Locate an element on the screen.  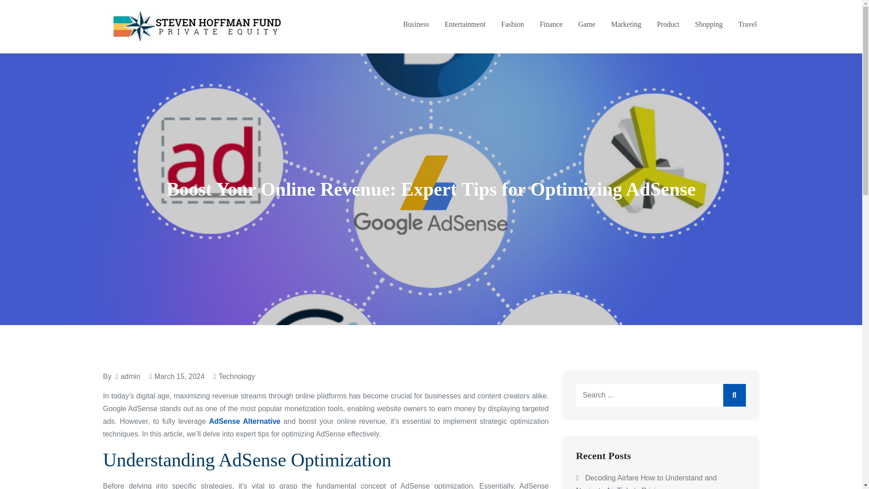
Steven Hoffman Fund is located at coordinates (367, 35).